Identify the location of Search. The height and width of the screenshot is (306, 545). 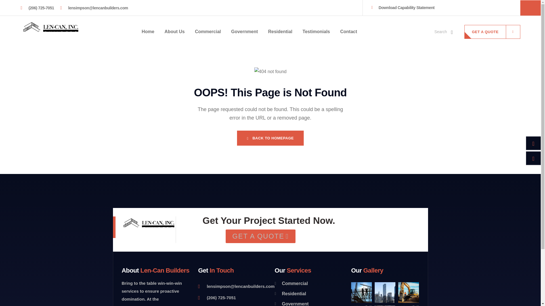
(444, 32).